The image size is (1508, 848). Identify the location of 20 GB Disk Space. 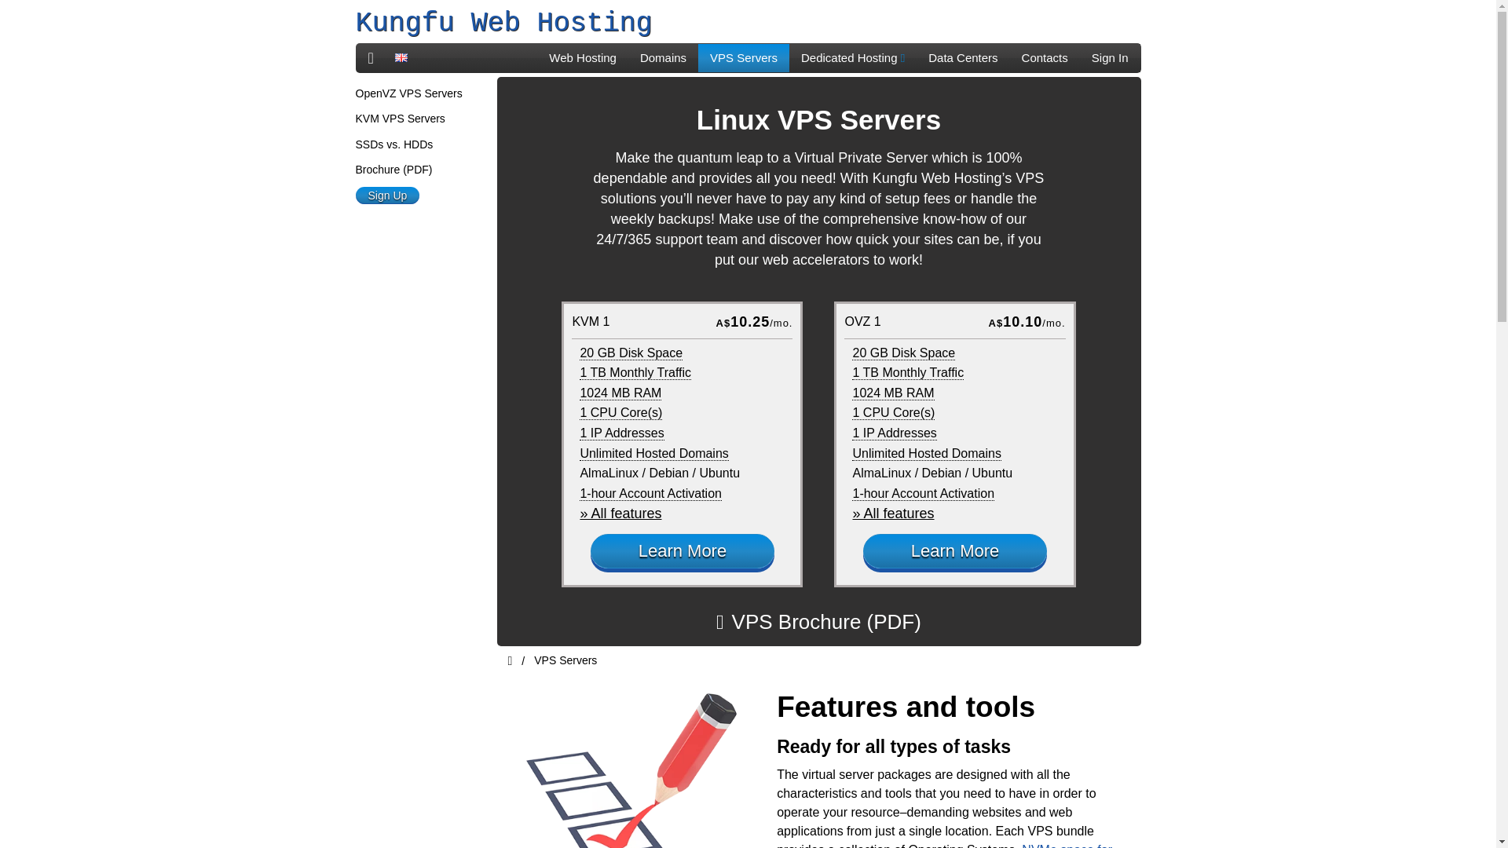
(631, 353).